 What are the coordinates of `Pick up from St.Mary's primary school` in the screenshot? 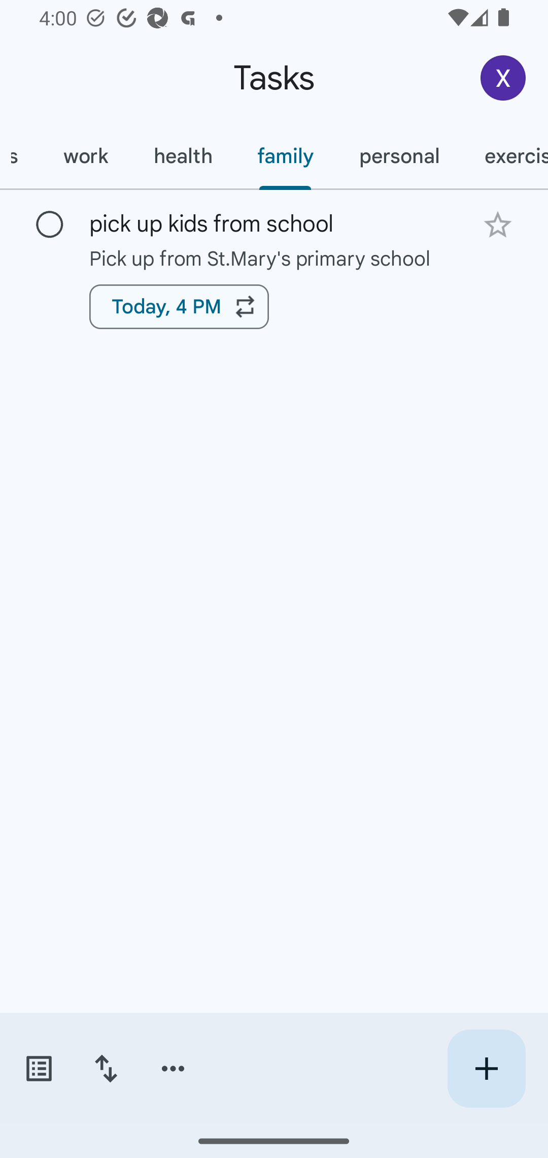 It's located at (274, 258).